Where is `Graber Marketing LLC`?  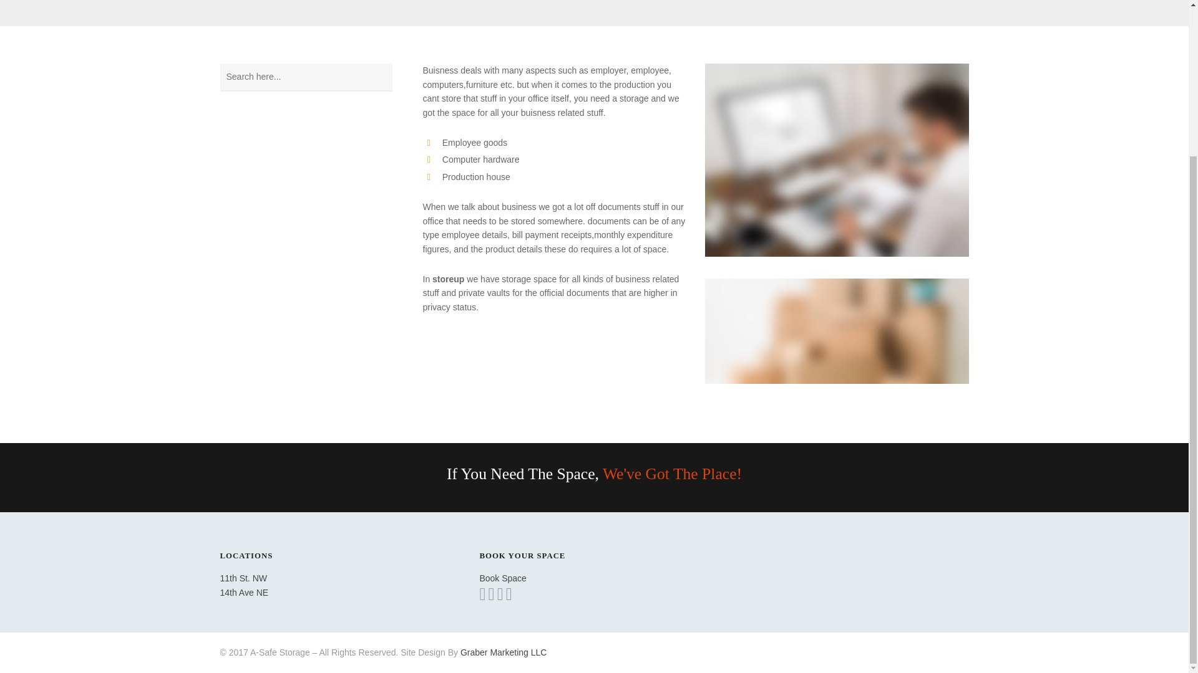
Graber Marketing LLC is located at coordinates (504, 652).